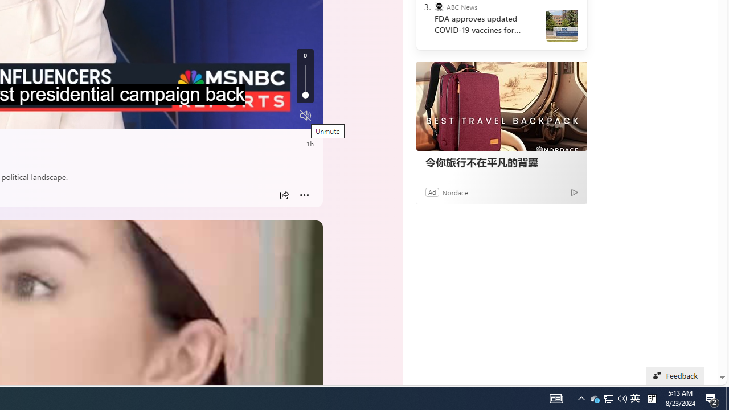 The image size is (729, 410). What do you see at coordinates (284, 195) in the screenshot?
I see `Share` at bounding box center [284, 195].